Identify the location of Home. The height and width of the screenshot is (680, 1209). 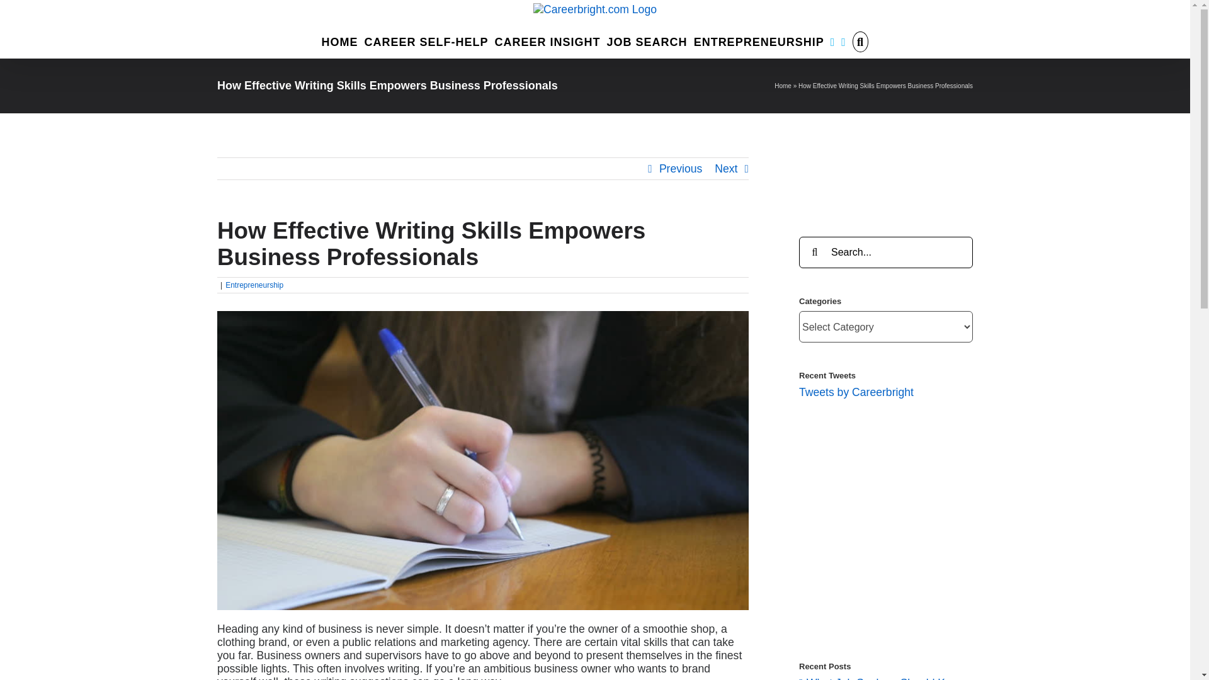
(783, 86).